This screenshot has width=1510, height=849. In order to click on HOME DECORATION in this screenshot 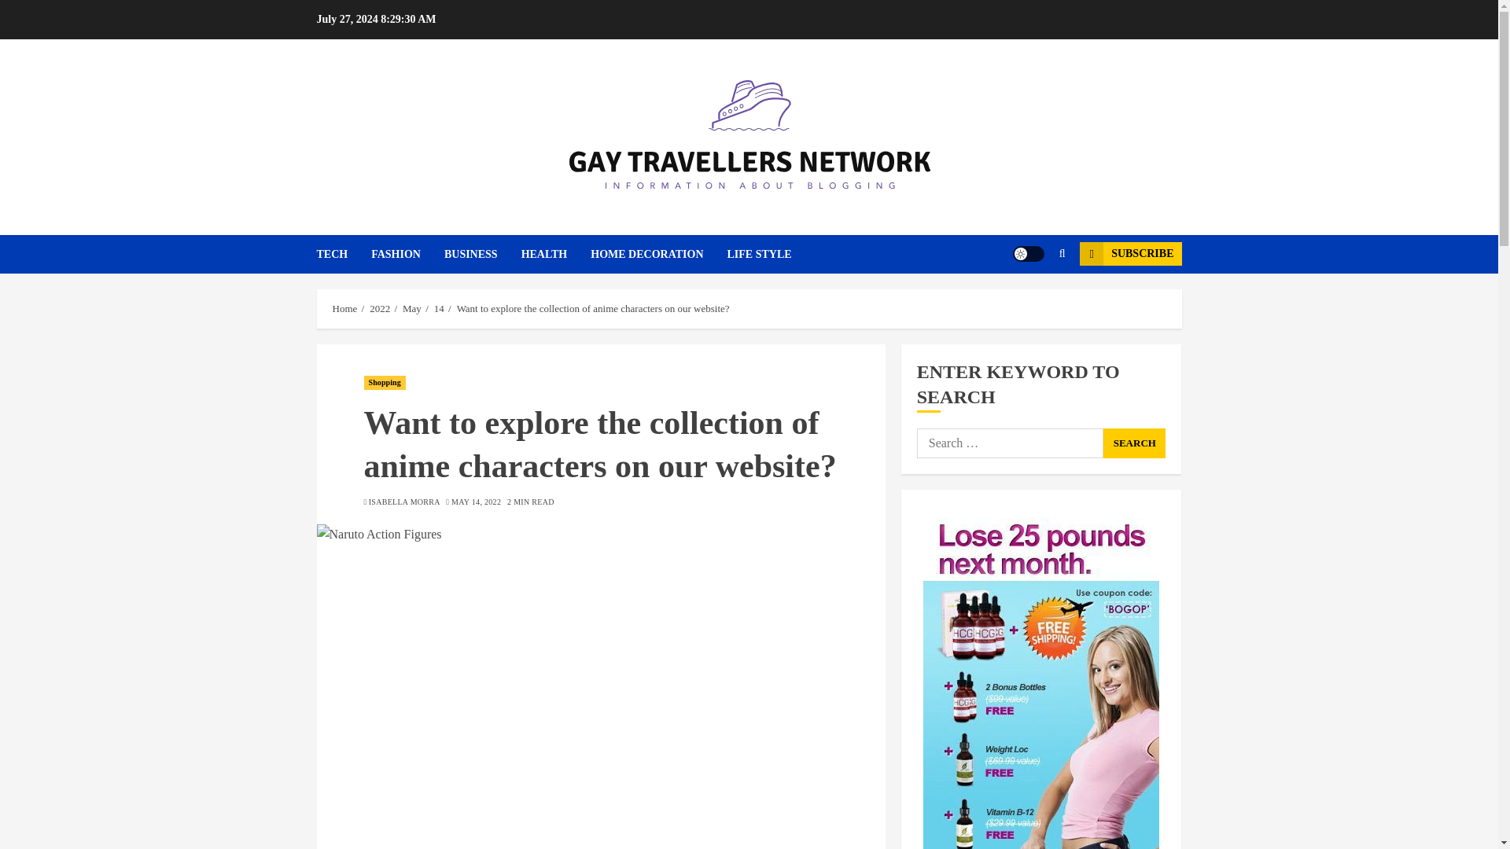, I will do `click(657, 254)`.